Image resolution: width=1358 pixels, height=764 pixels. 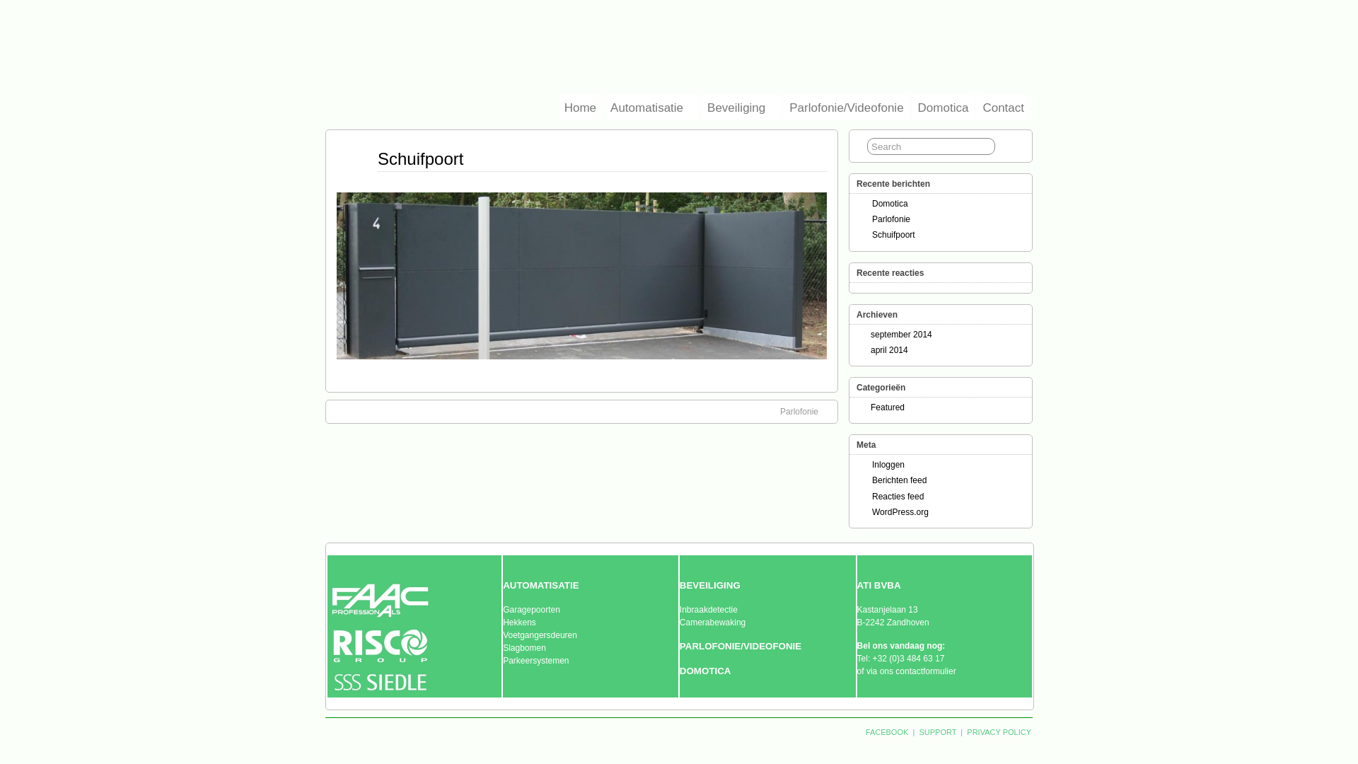 What do you see at coordinates (901, 335) in the screenshot?
I see `september 2014` at bounding box center [901, 335].